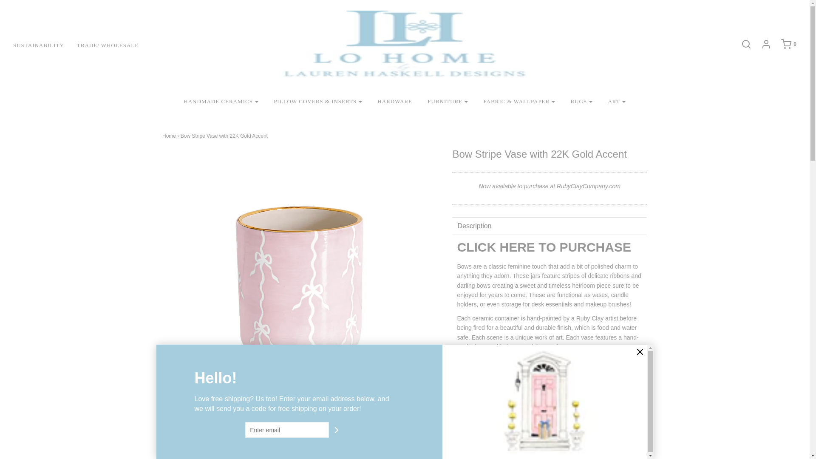 The height and width of the screenshot is (459, 816). I want to click on Cart, so click(785, 44).